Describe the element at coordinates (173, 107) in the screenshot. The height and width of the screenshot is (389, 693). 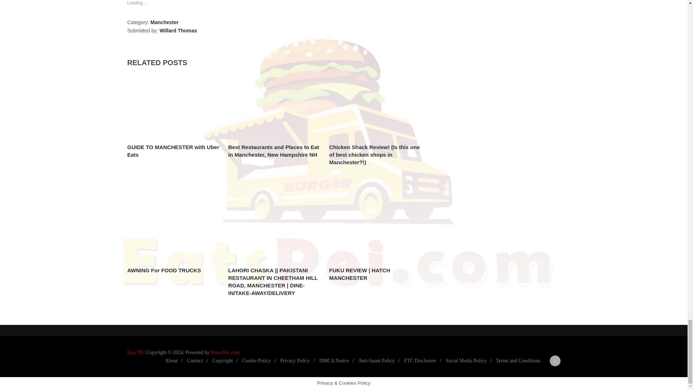
I see `GUIDE TO MANCHESTER with Uber Eats` at that location.